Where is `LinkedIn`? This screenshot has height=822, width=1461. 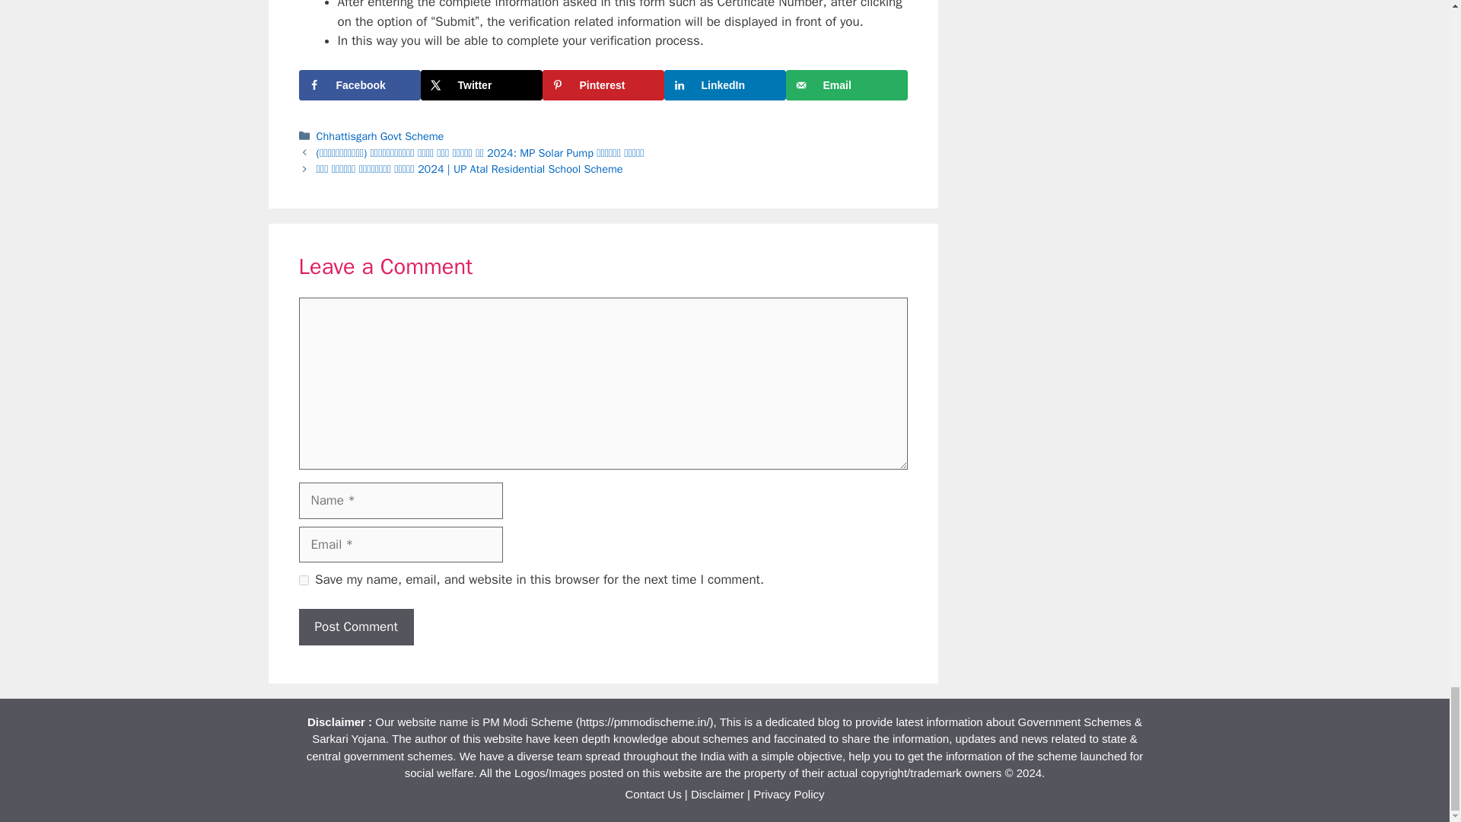 LinkedIn is located at coordinates (724, 84).